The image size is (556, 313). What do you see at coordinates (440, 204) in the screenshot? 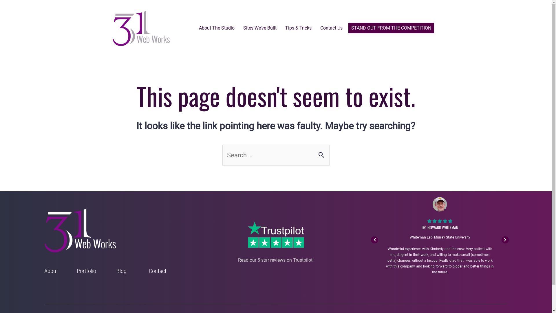
I see `Dr. Whiteman` at bounding box center [440, 204].